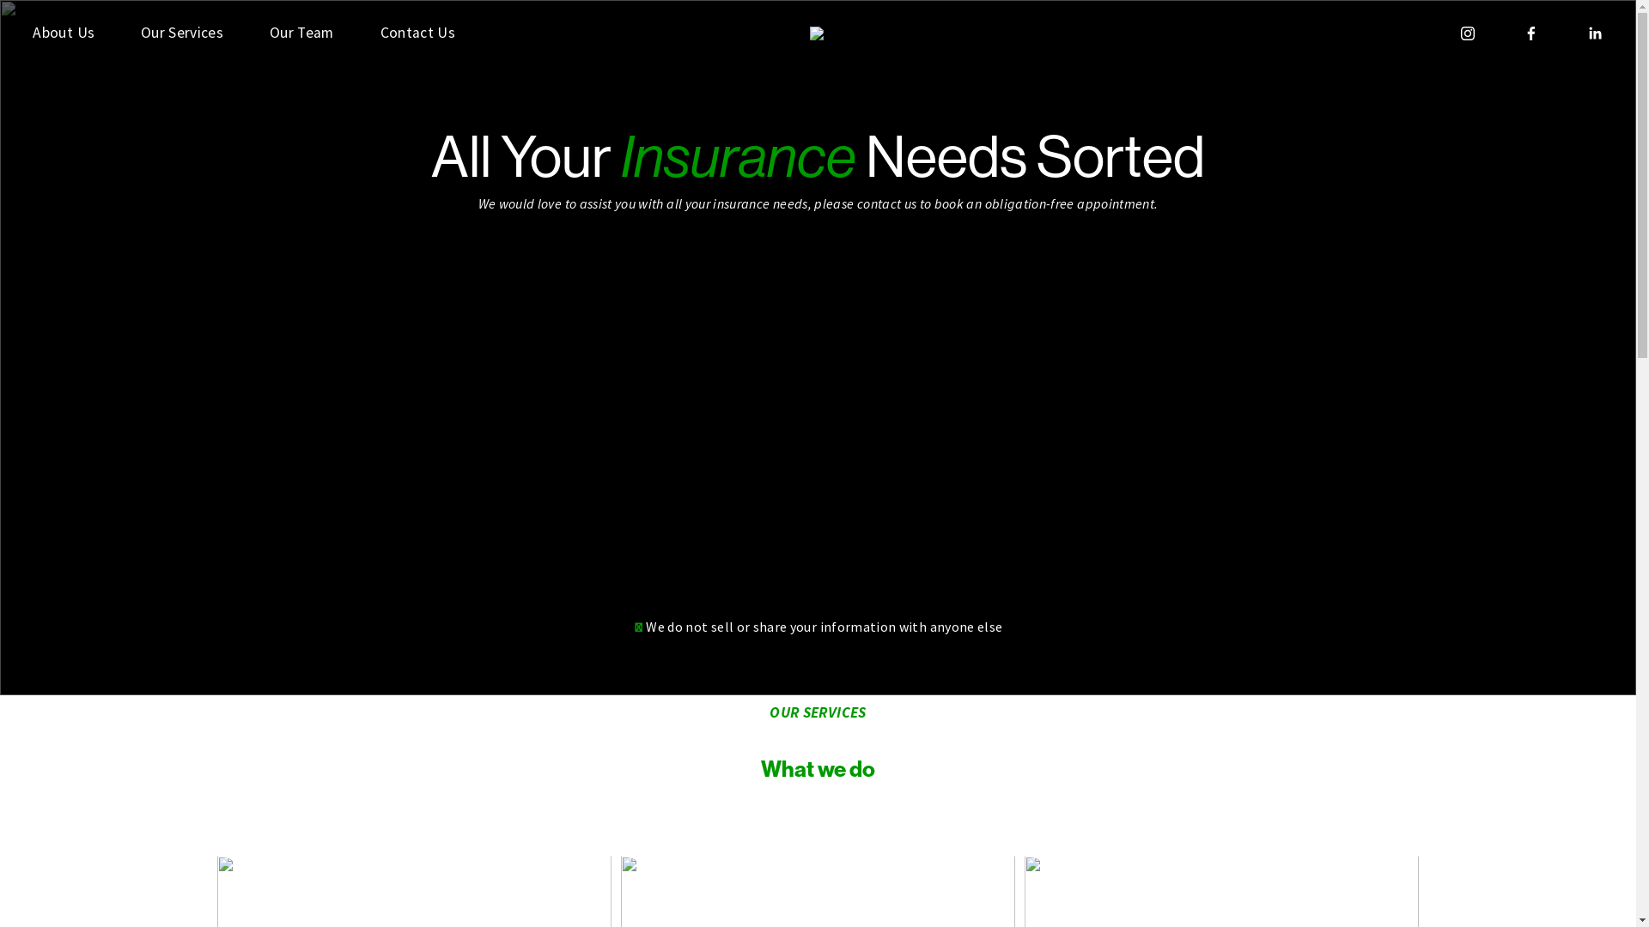 The height and width of the screenshot is (927, 1649). I want to click on Contact Us, so click(418, 33).